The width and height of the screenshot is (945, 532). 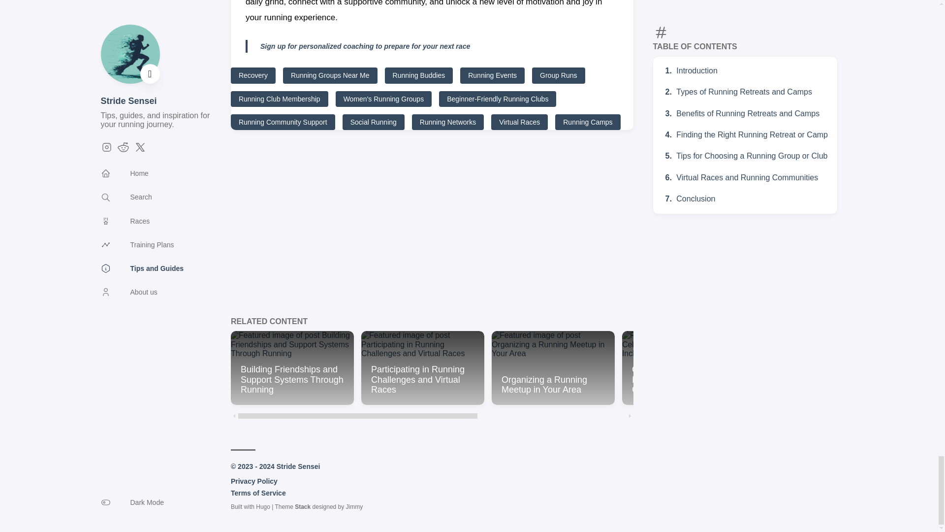 I want to click on Virtual Races, so click(x=520, y=122).